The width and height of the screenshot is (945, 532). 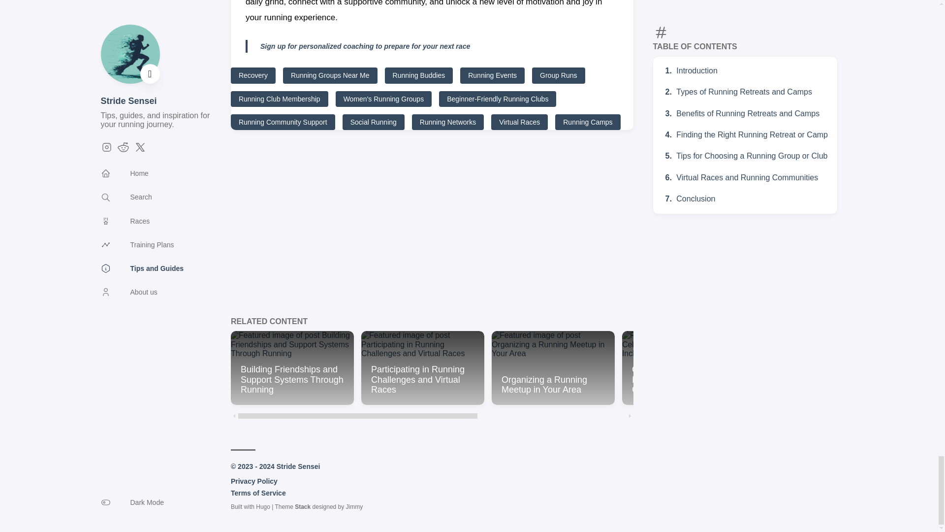 I want to click on Virtual Races, so click(x=520, y=122).